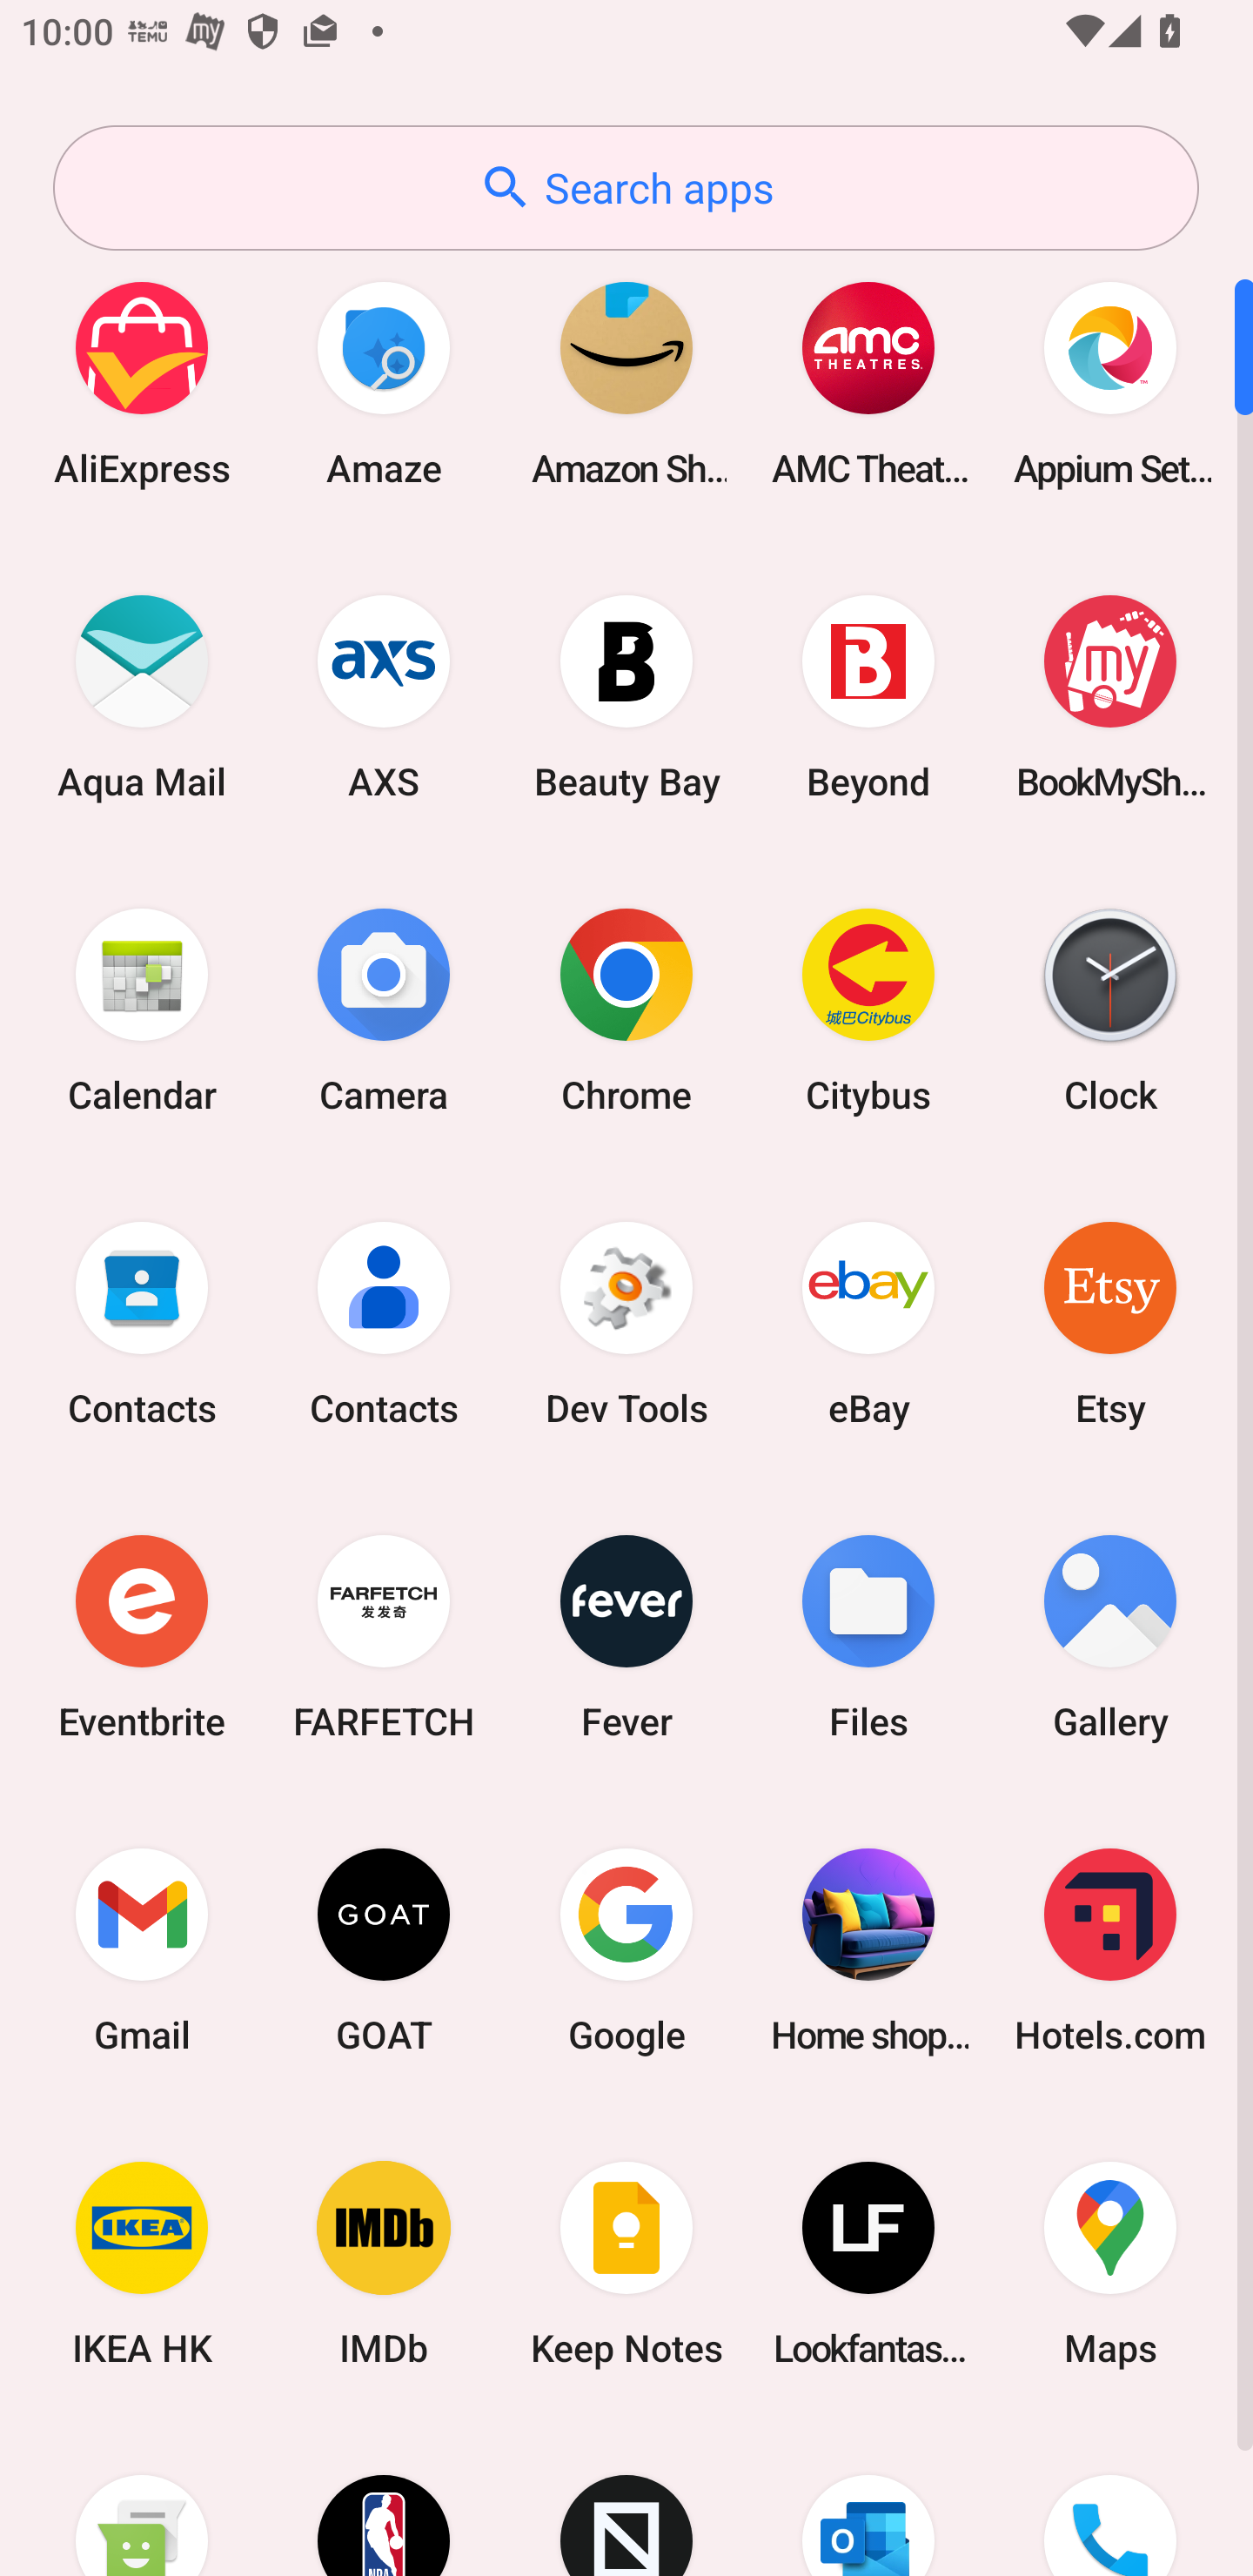 The image size is (1253, 2576). Describe the element at coordinates (868, 1636) in the screenshot. I see `Files` at that location.